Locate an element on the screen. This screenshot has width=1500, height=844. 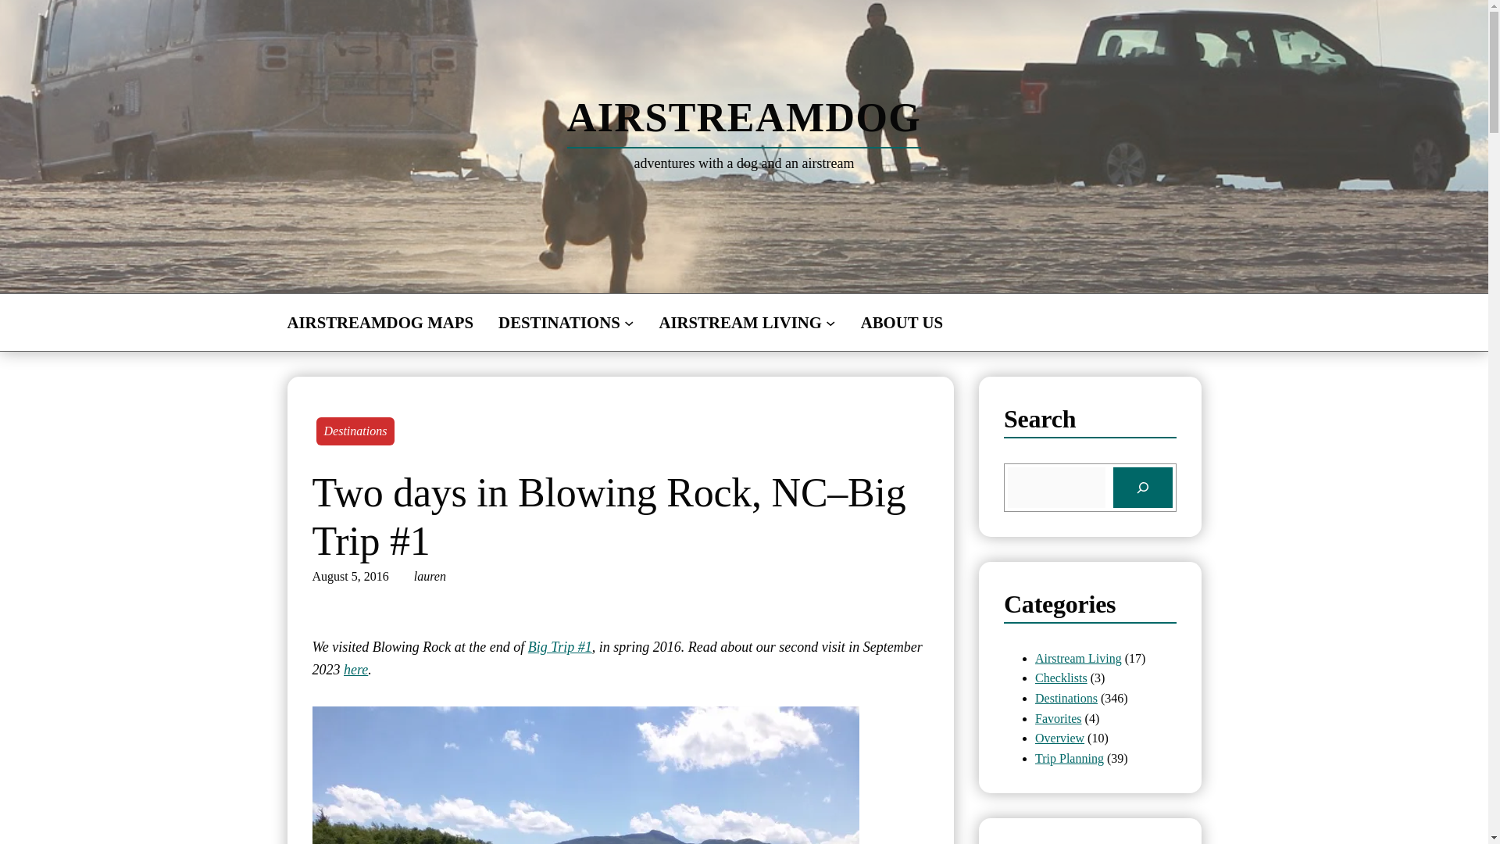
The Big Trip: Retrospective is located at coordinates (559, 647).